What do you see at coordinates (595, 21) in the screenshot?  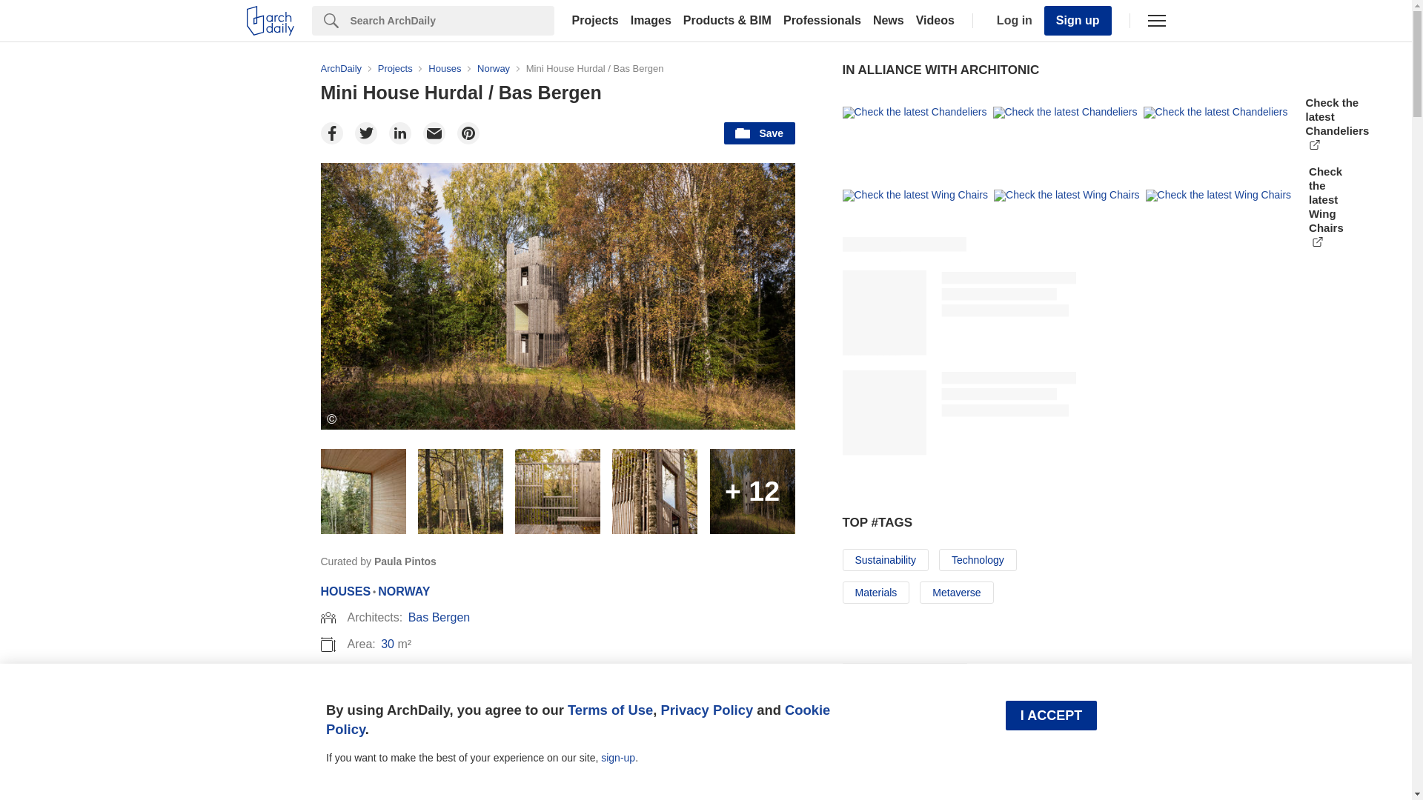 I see `Projects` at bounding box center [595, 21].